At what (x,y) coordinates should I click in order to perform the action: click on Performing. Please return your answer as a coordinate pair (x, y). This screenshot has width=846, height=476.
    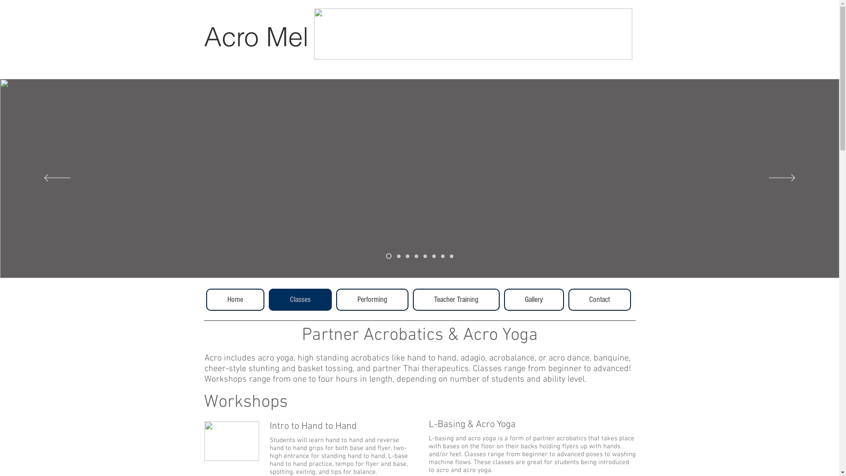
    Looking at the image, I should click on (372, 300).